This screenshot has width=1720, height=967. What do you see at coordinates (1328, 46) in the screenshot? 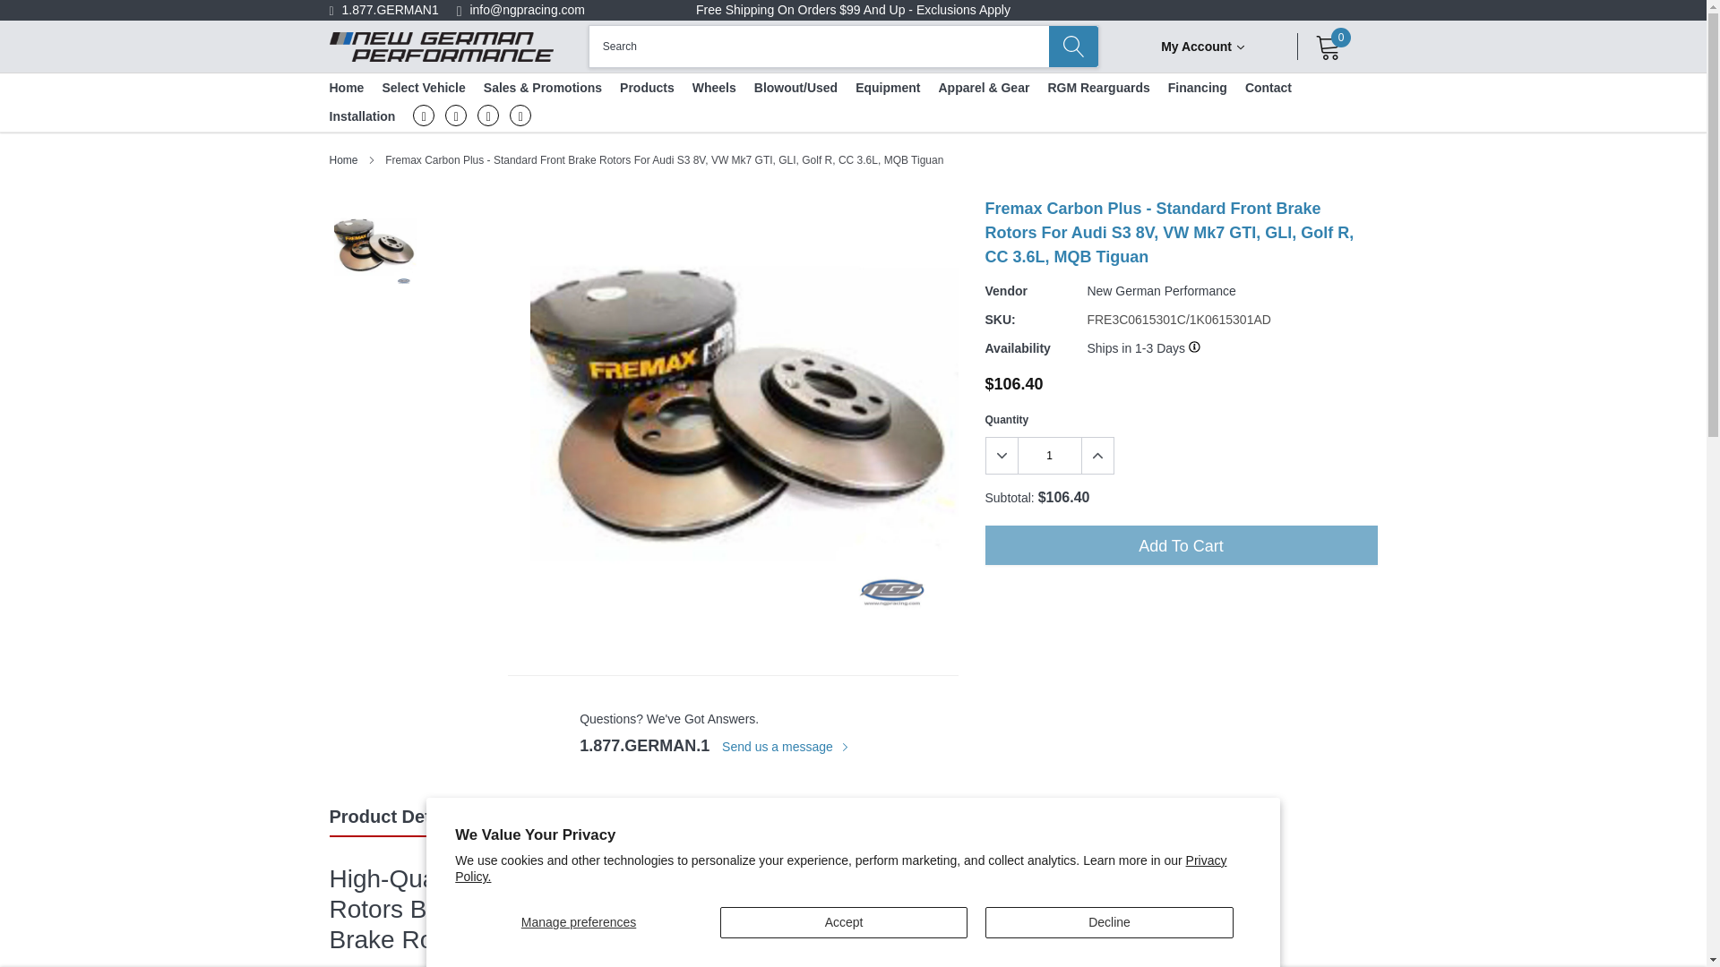
I see `0` at bounding box center [1328, 46].